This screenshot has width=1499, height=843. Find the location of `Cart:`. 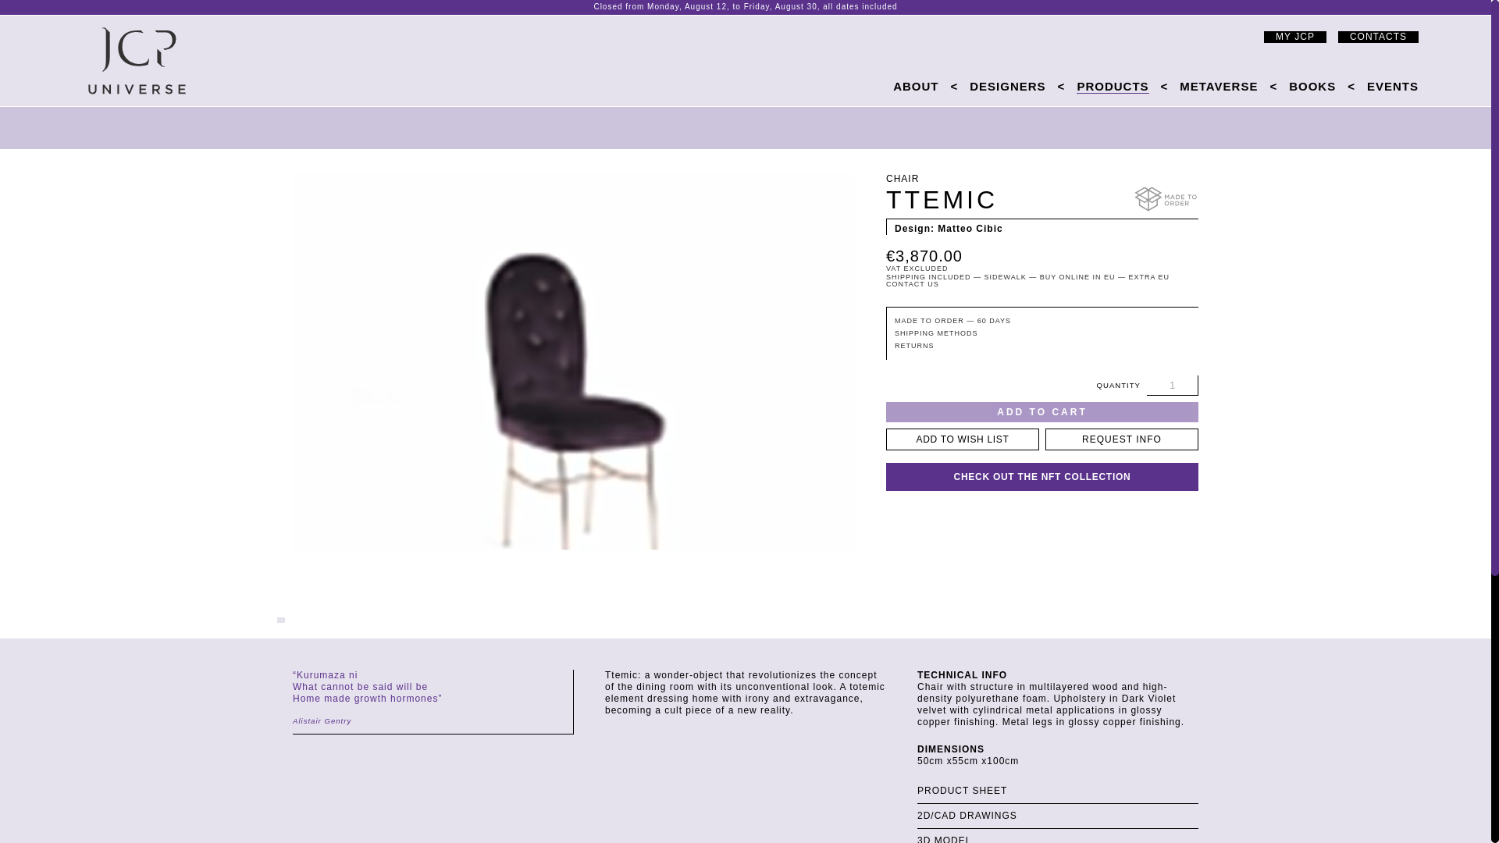

Cart: is located at coordinates (1243, 36).